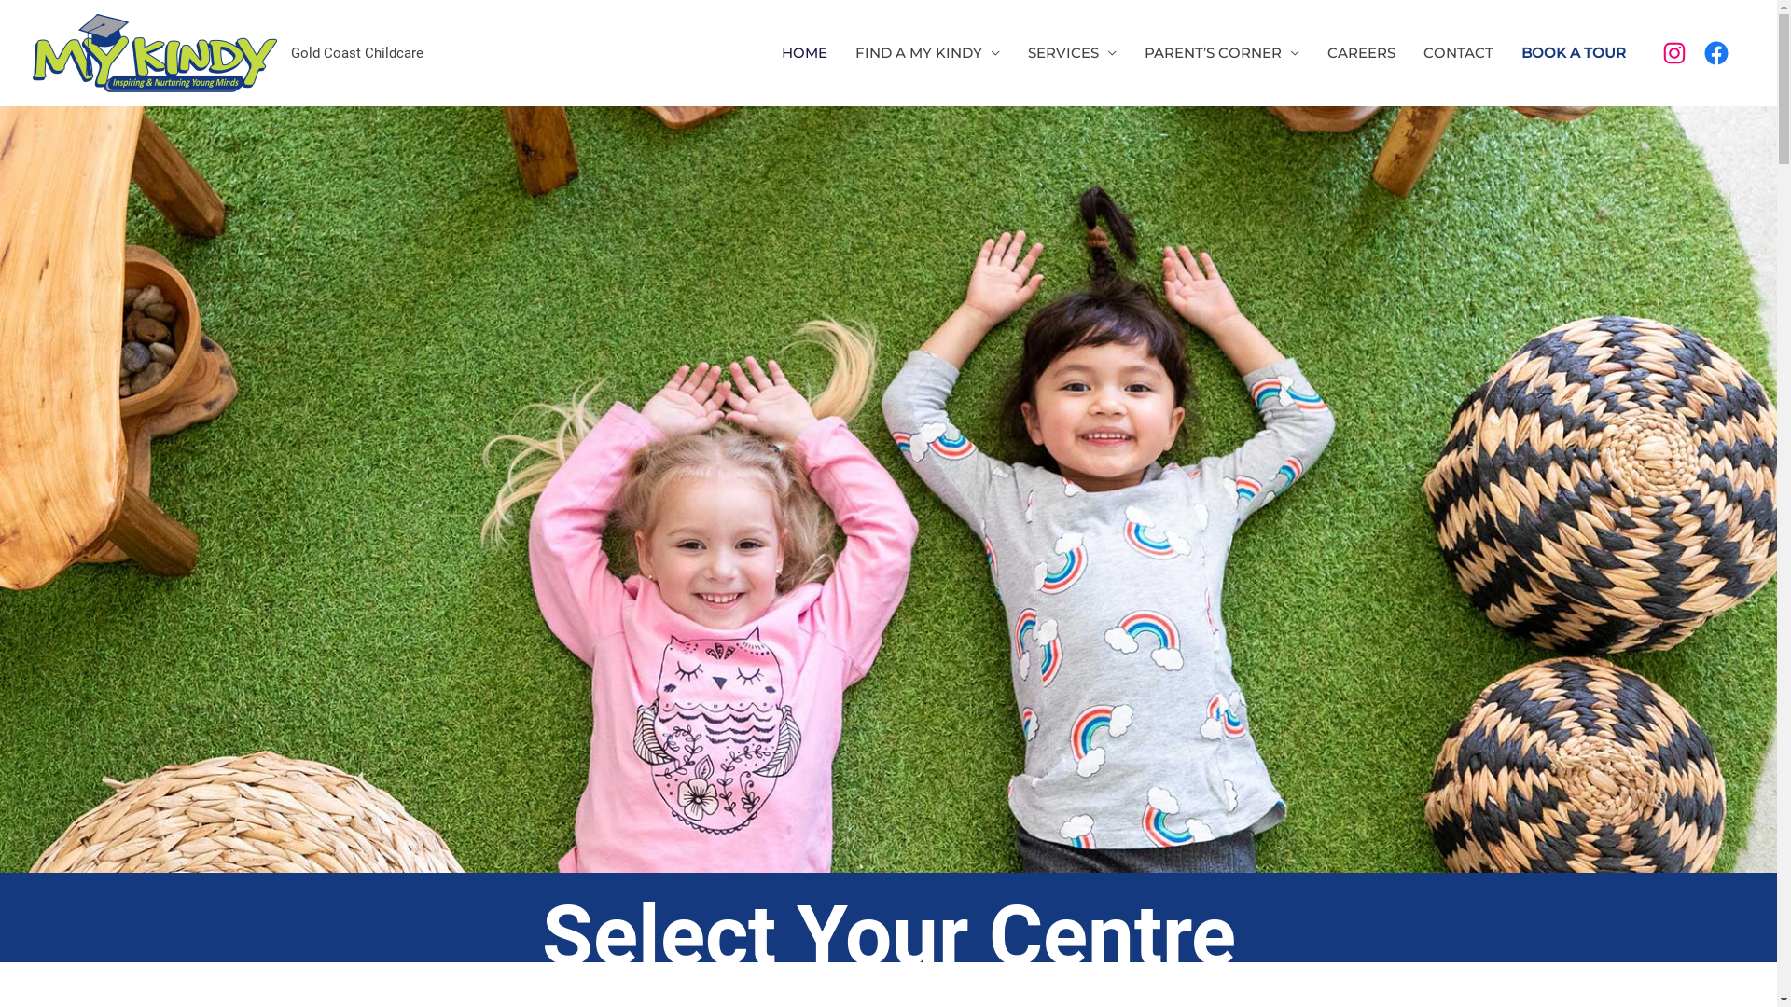 The width and height of the screenshot is (1791, 1007). Describe the element at coordinates (1362, 53) in the screenshot. I see `CAREERS` at that location.